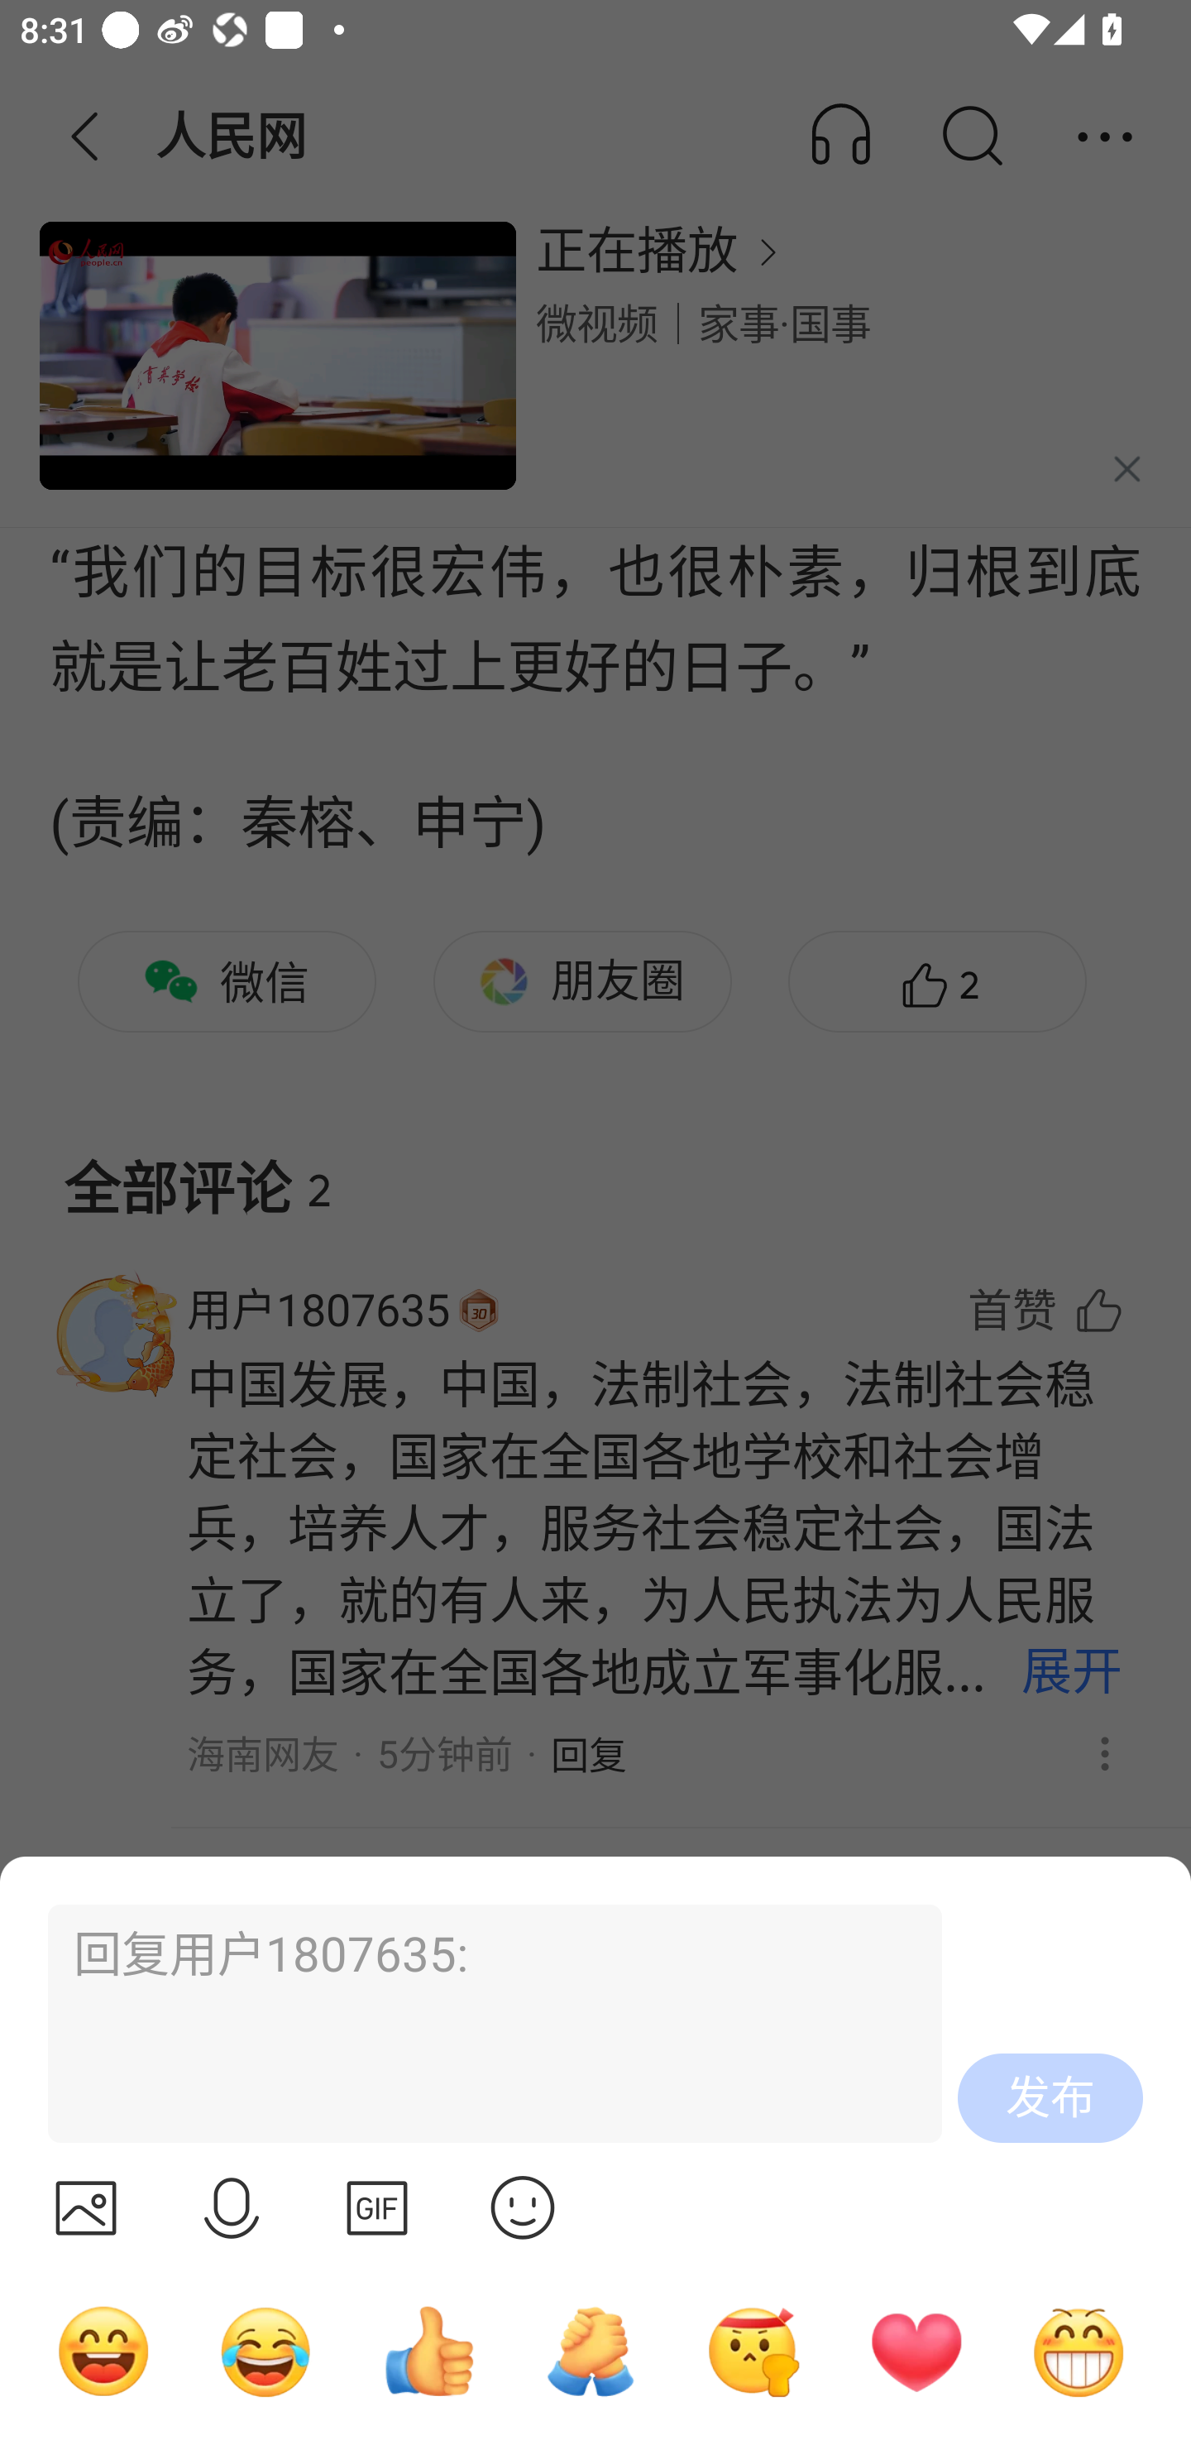 The width and height of the screenshot is (1191, 2449). Describe the element at coordinates (428, 2351) in the screenshot. I see `点赞` at that location.